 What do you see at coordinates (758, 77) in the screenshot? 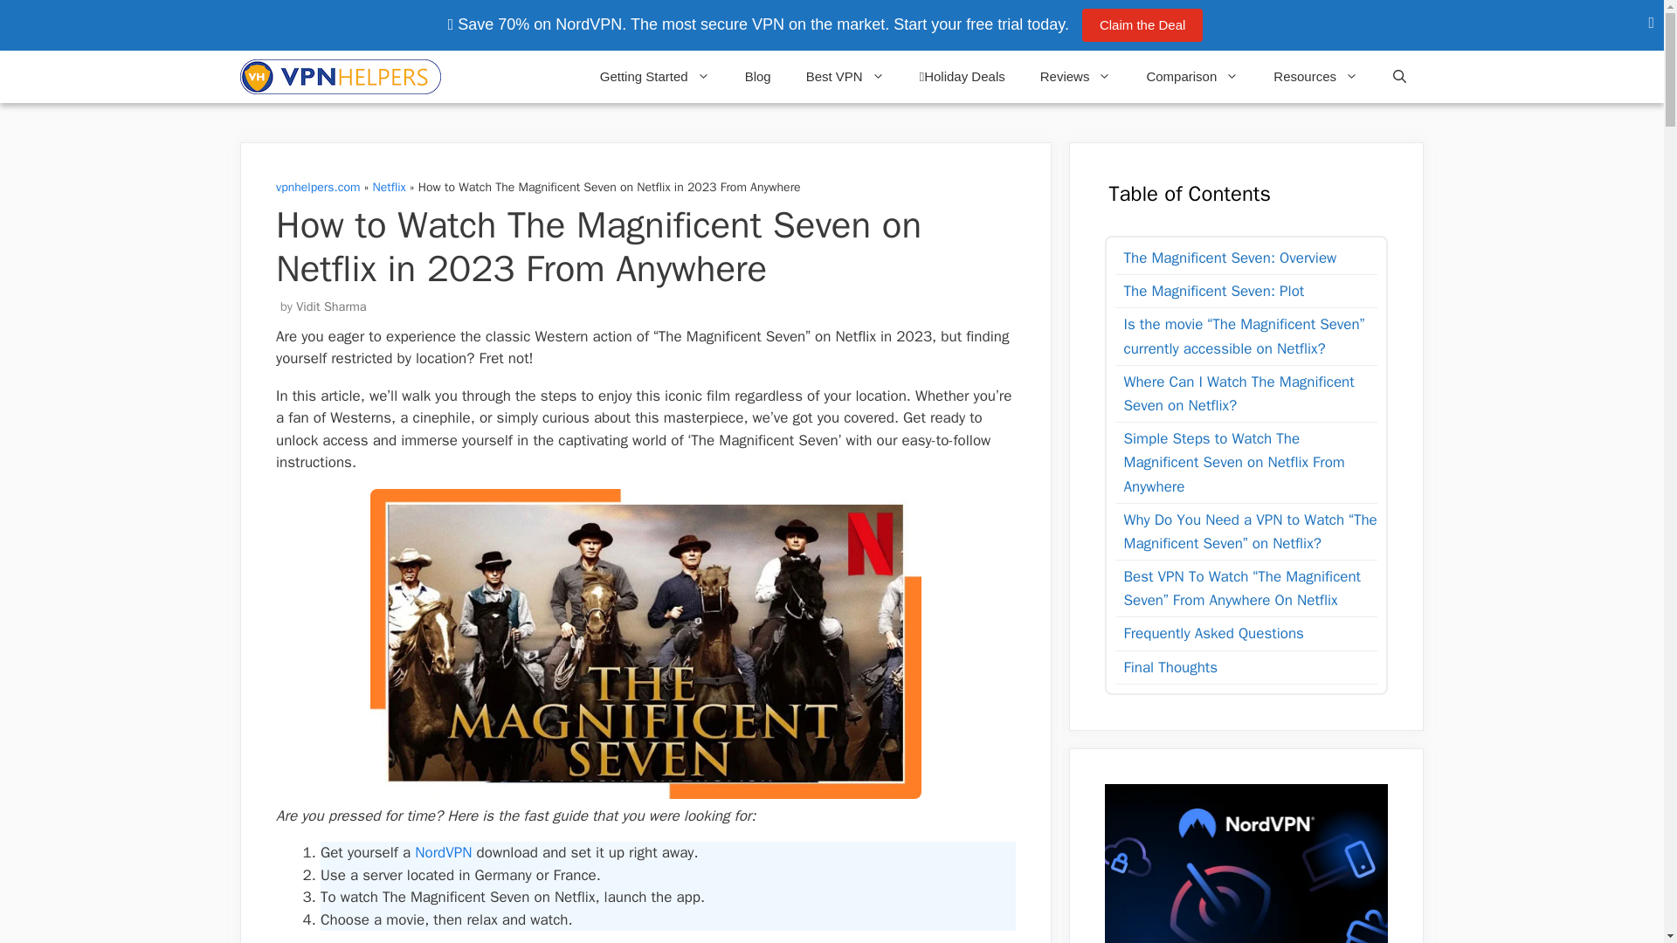
I see `Blog` at bounding box center [758, 77].